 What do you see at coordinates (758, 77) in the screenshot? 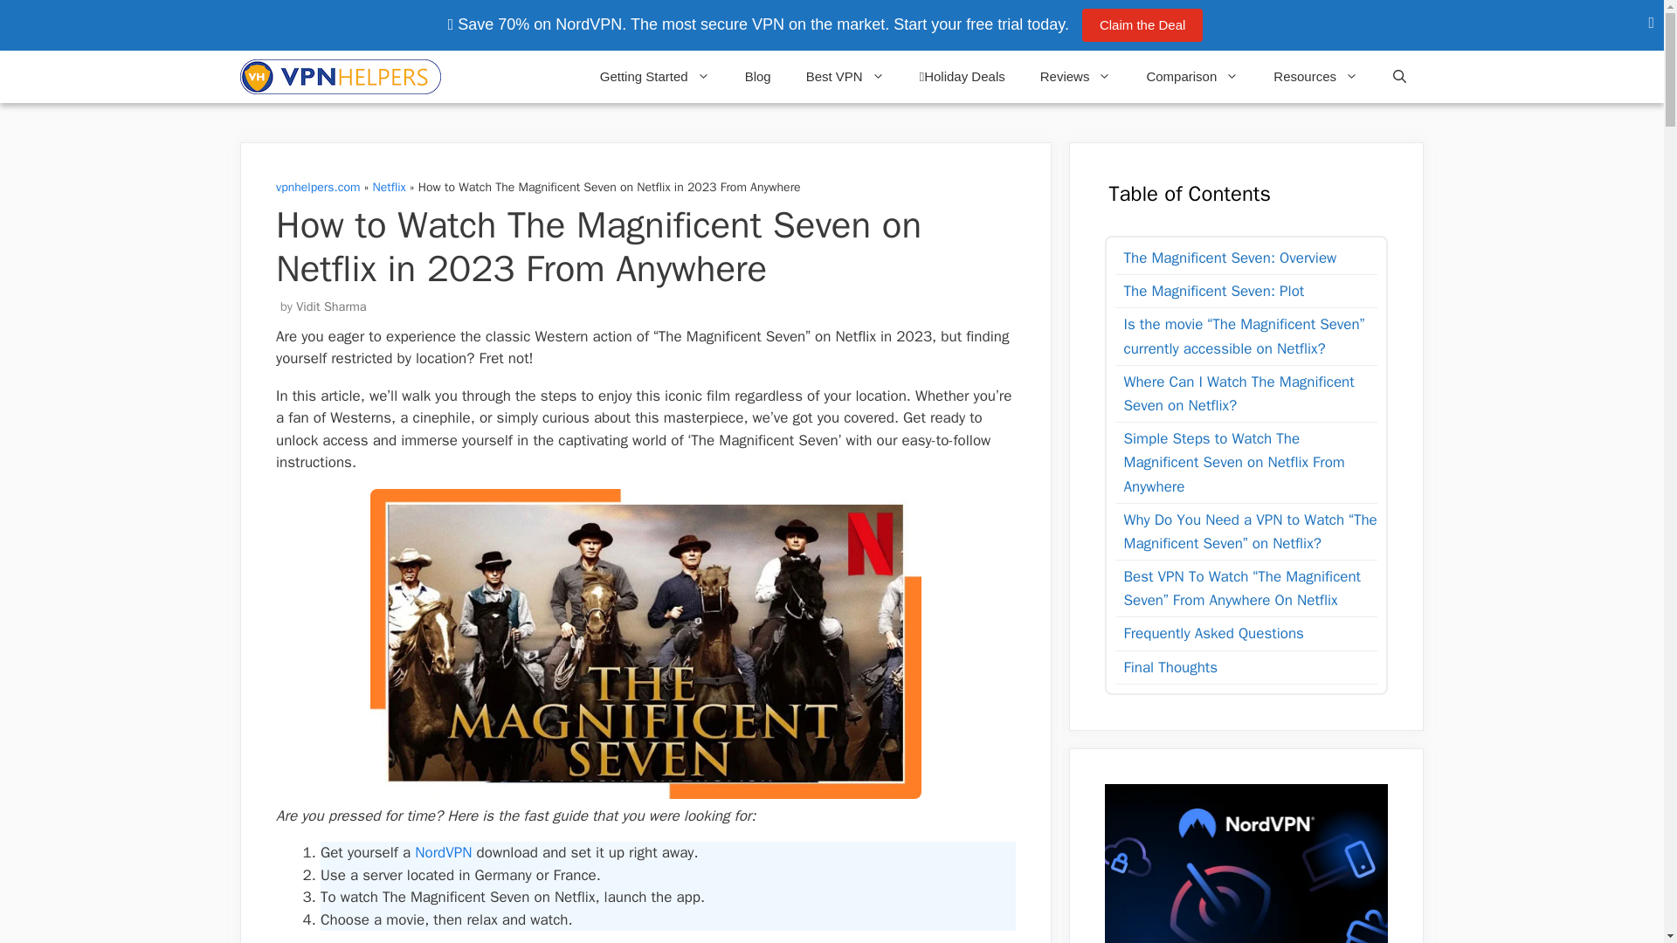
I see `Blog` at bounding box center [758, 77].